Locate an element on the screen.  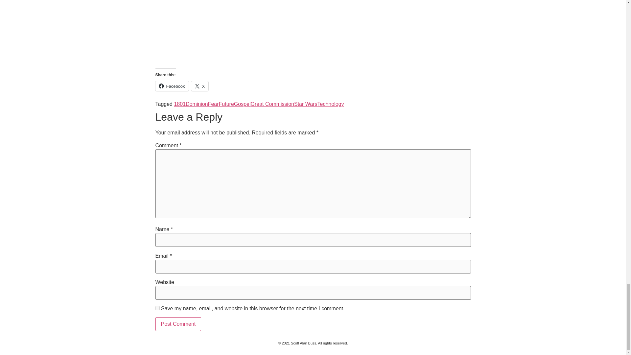
Dominion is located at coordinates (197, 104).